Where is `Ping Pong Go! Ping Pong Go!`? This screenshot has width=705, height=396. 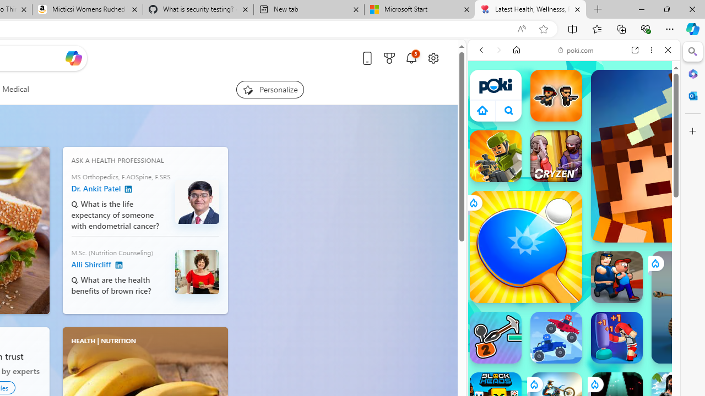
Ping Pong Go! Ping Pong Go! is located at coordinates (525, 246).